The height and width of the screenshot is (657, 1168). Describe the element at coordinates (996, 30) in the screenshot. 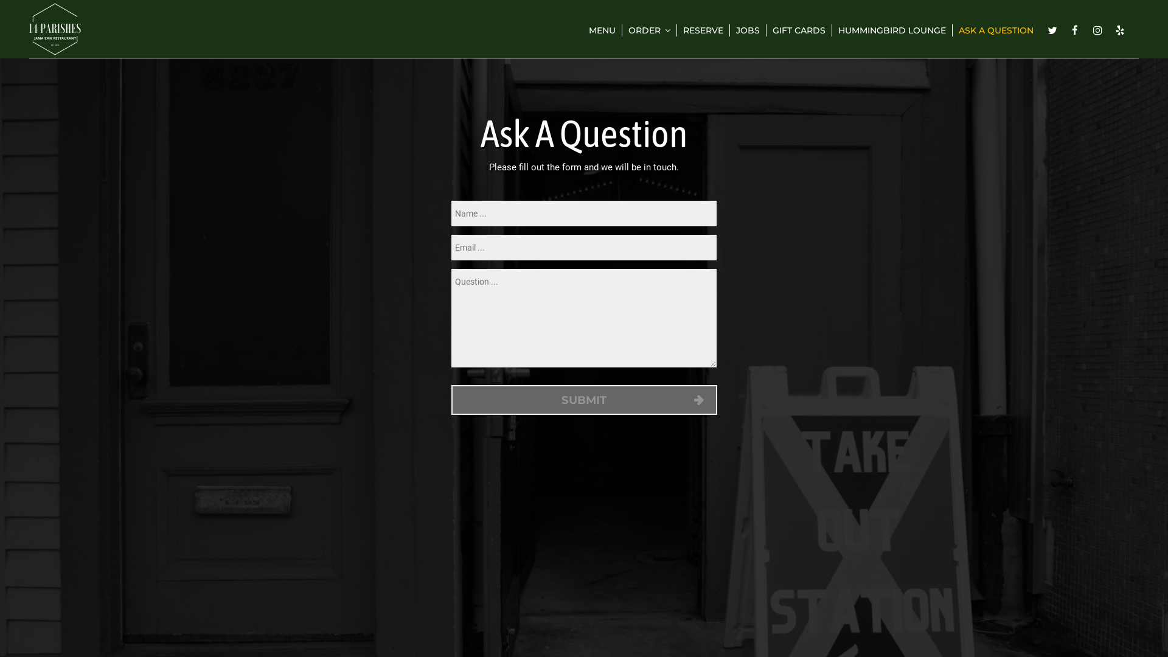

I see `ASK A QUESTION` at that location.